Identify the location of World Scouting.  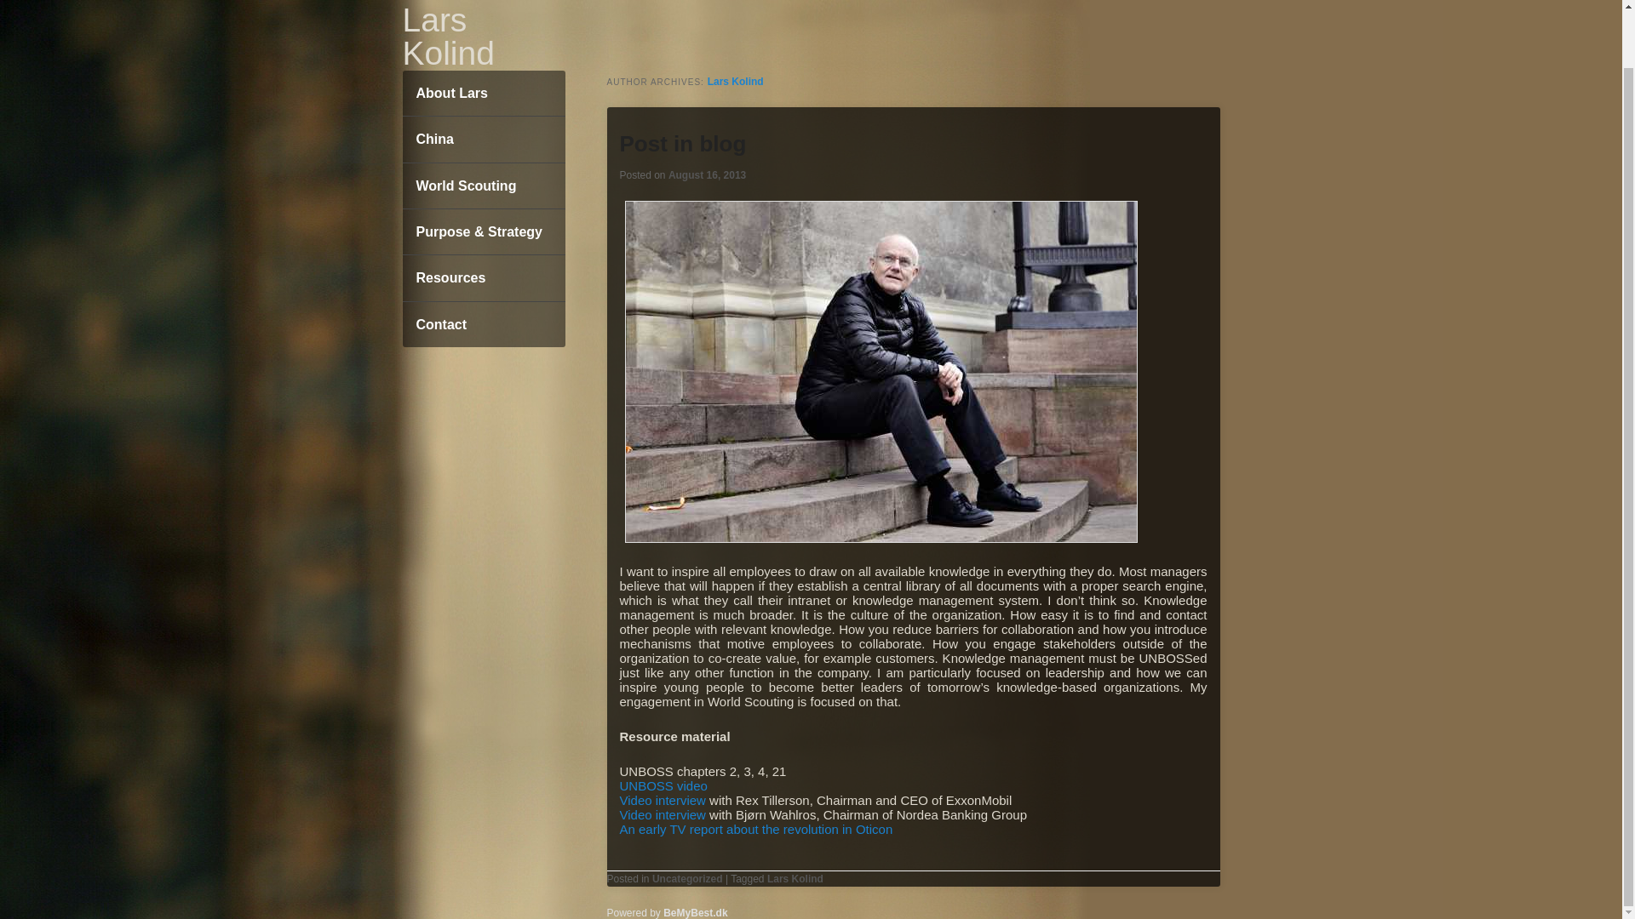
(483, 186).